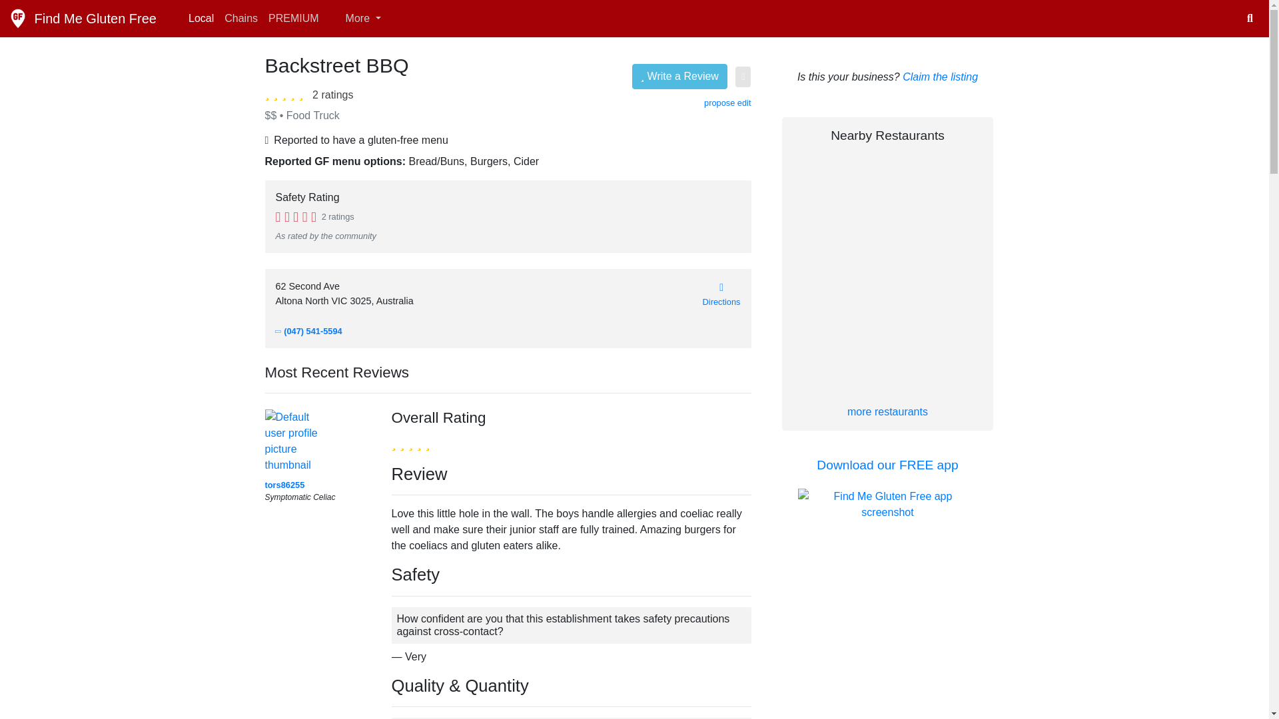  I want to click on PREMIUM, so click(294, 18).